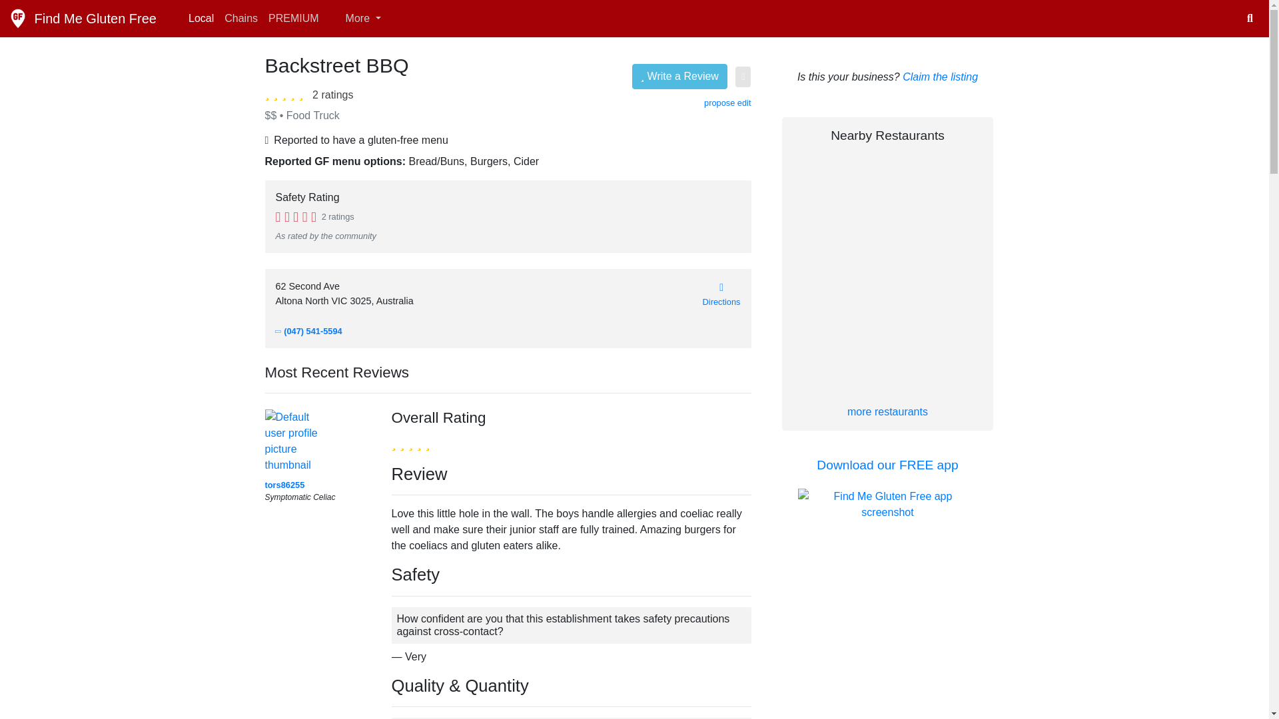  I want to click on PREMIUM, so click(294, 18).